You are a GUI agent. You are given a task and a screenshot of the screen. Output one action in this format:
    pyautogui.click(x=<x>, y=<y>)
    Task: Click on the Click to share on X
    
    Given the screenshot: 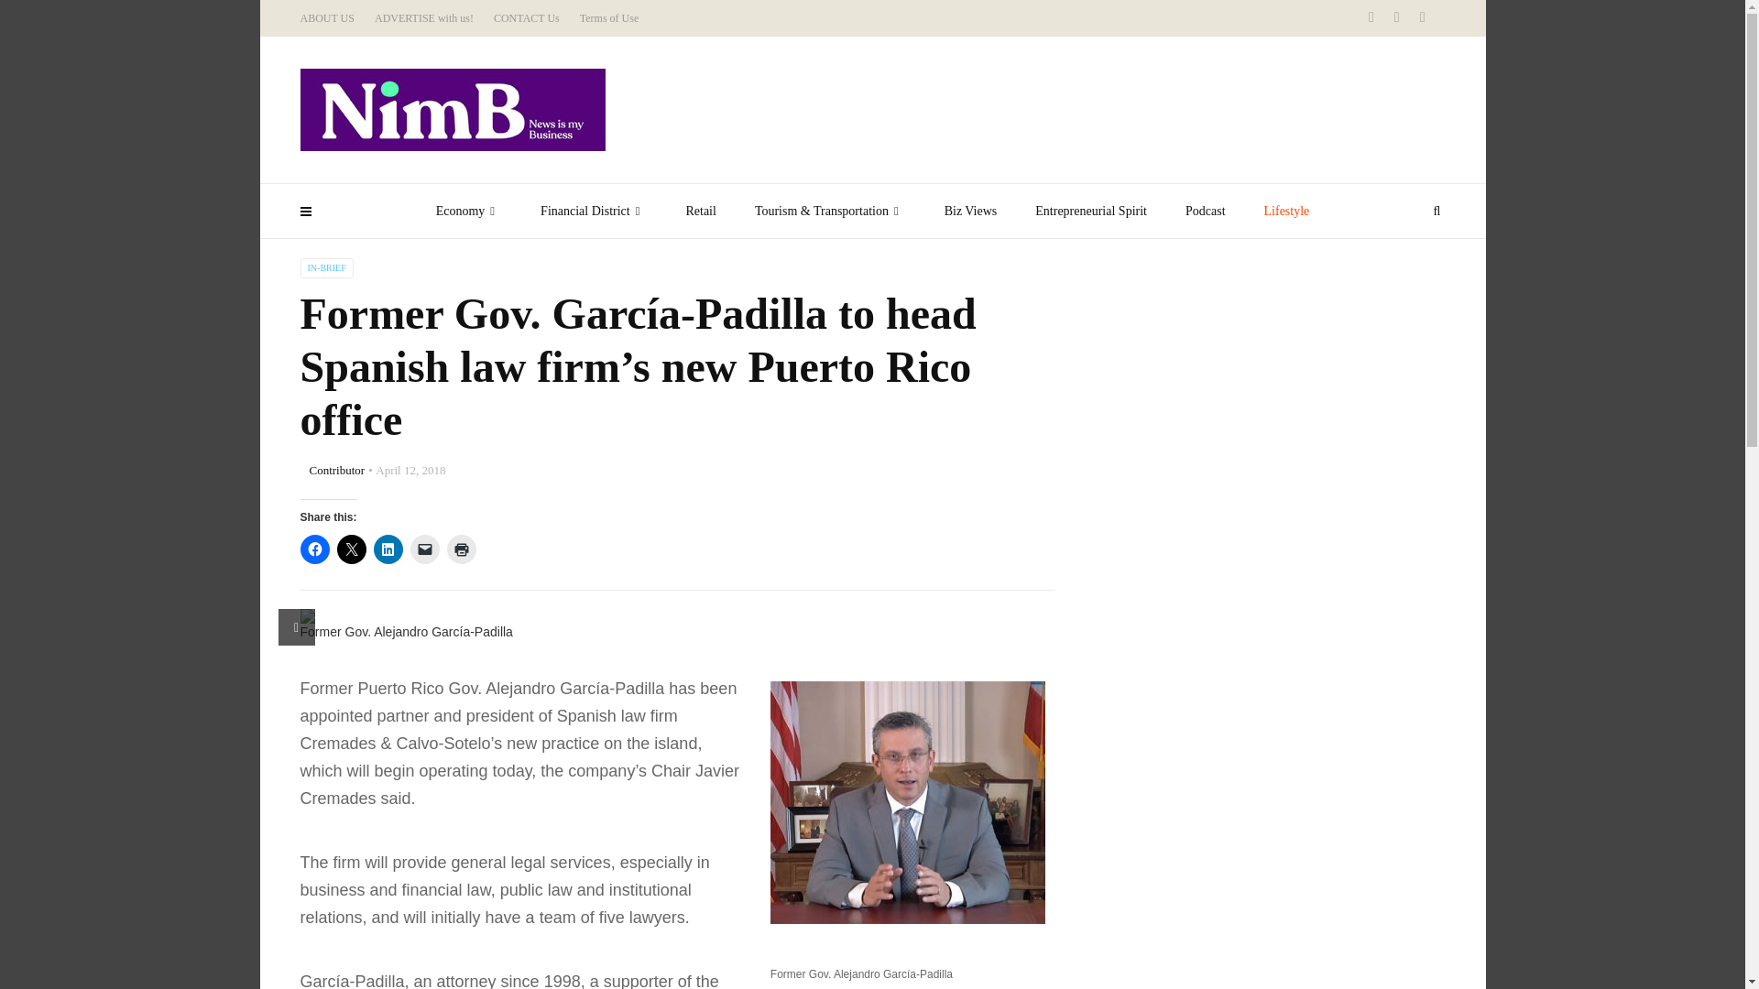 What is the action you would take?
    pyautogui.click(x=352, y=549)
    